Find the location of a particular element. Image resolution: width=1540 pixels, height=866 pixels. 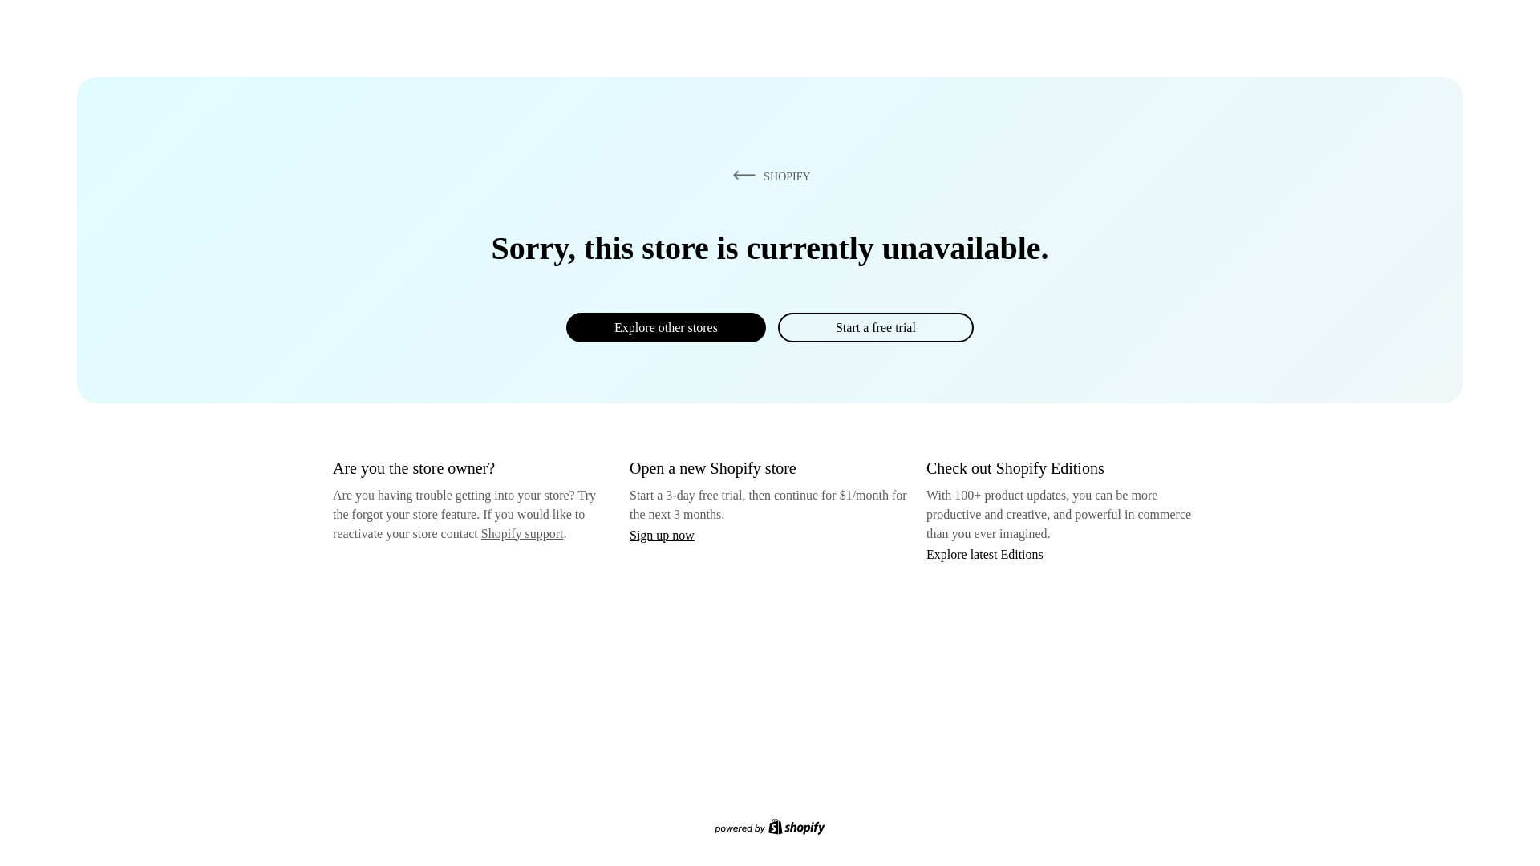

Shopify support is located at coordinates (521, 532).